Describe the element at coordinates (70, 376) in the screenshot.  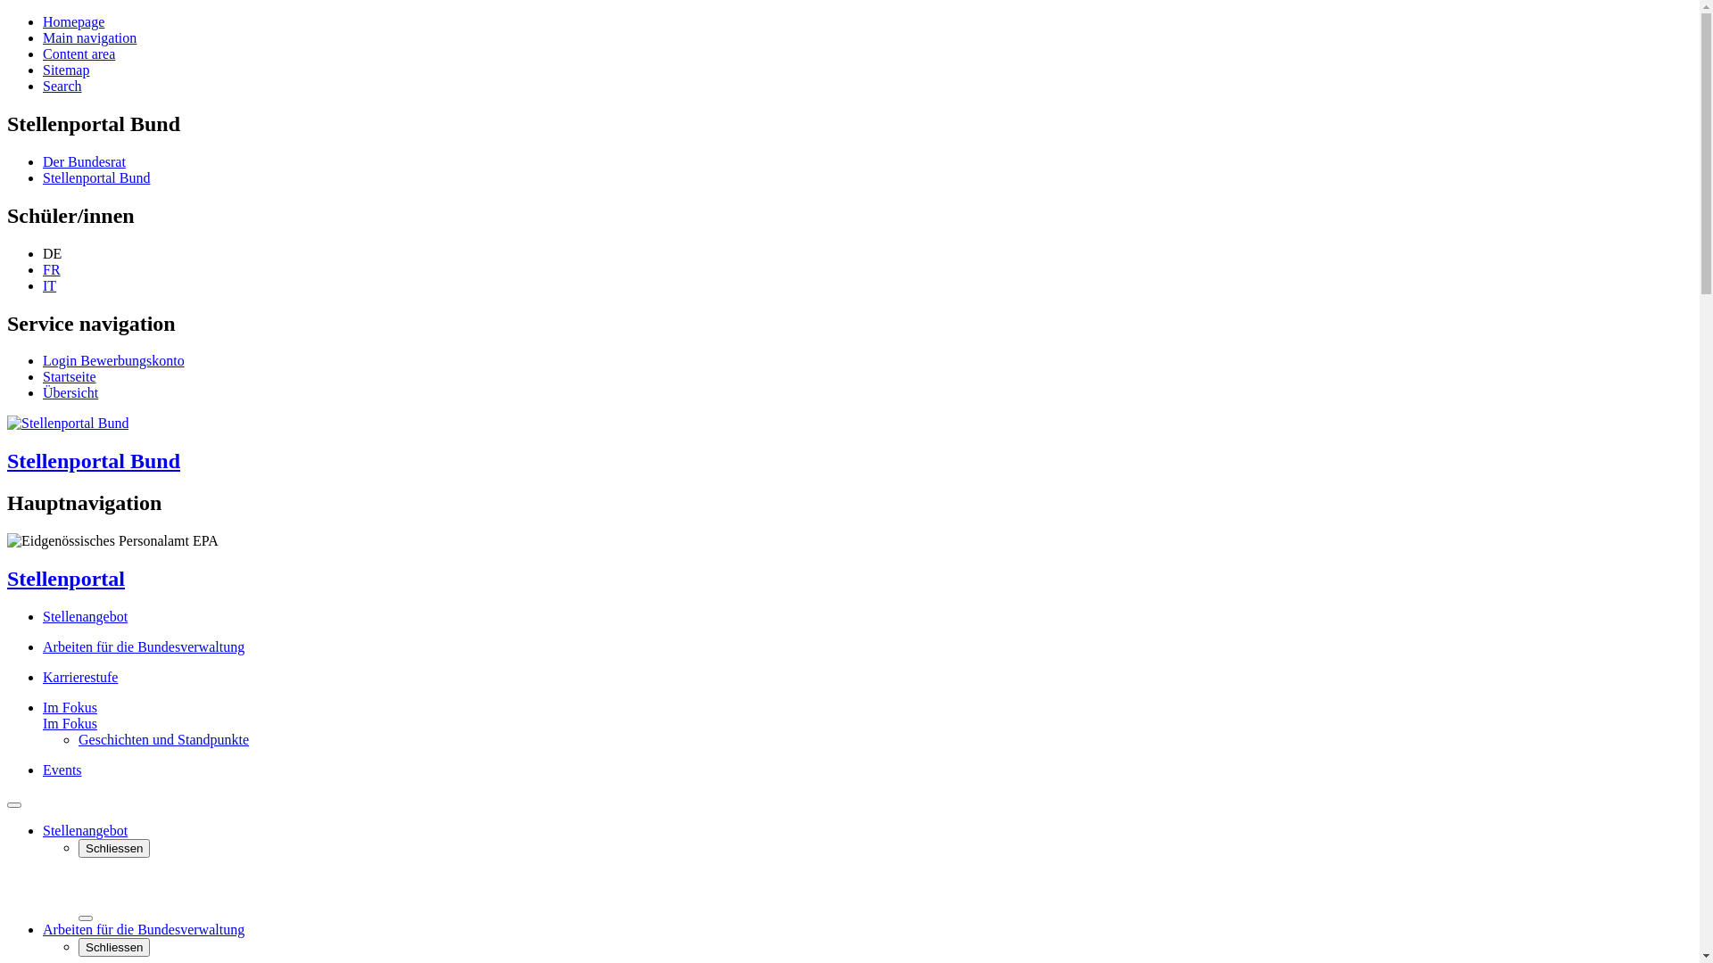
I see `Startseite` at that location.